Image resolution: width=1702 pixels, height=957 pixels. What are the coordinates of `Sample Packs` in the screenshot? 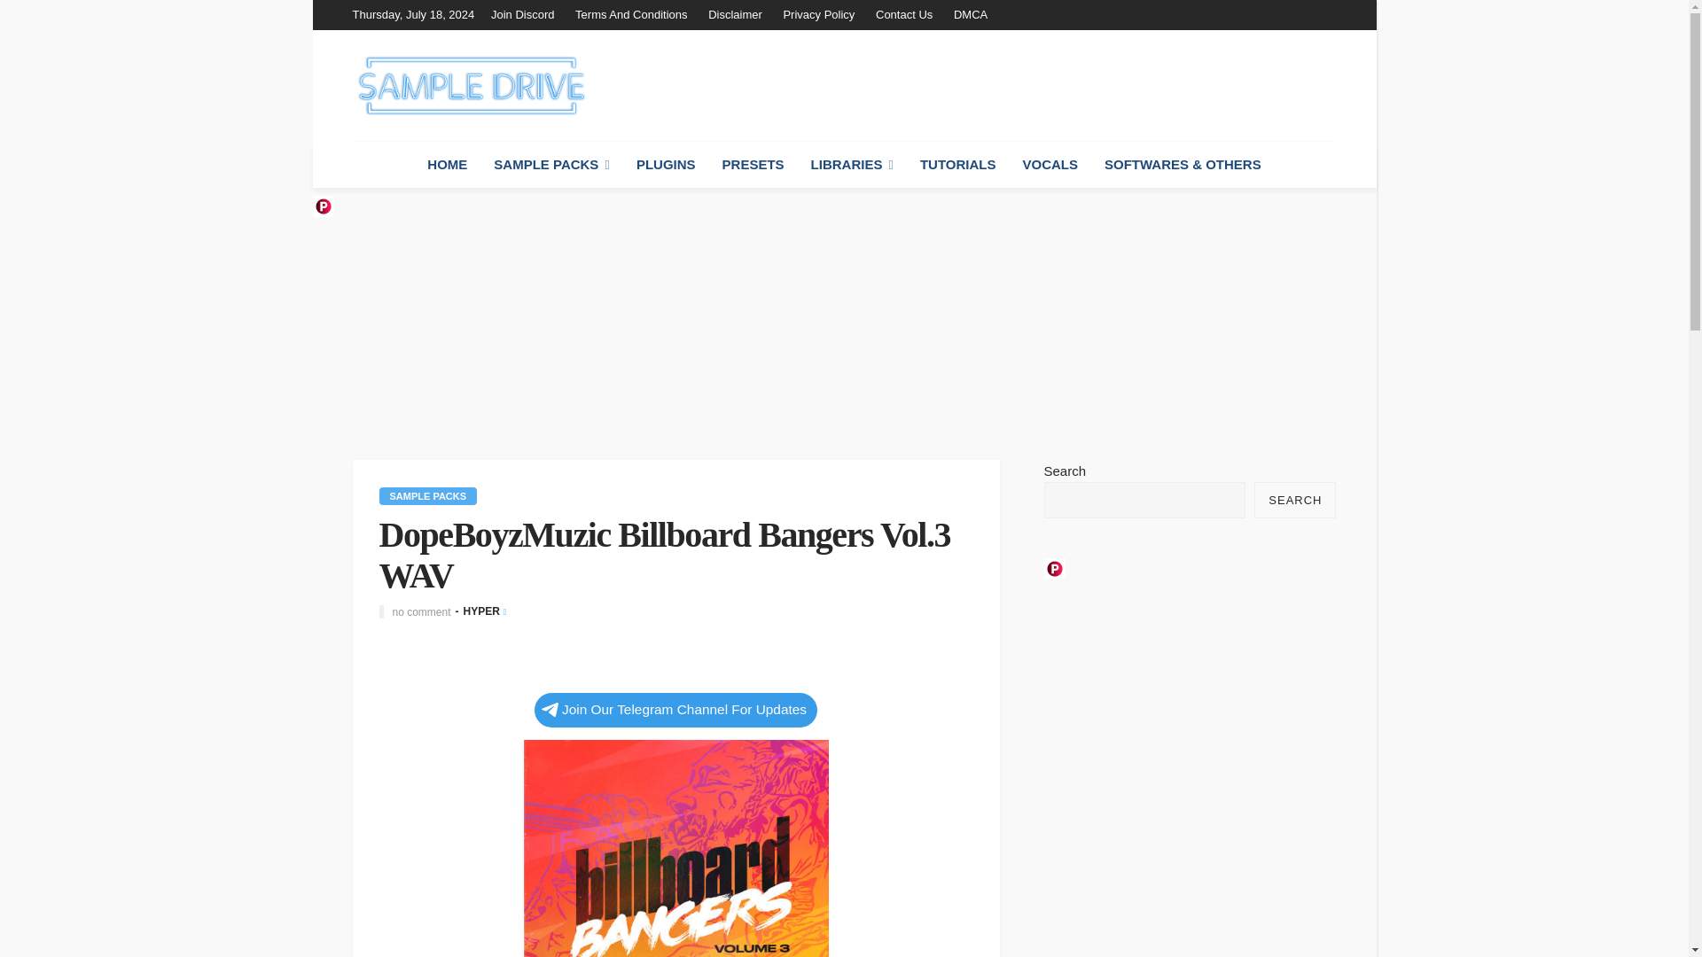 It's located at (429, 496).